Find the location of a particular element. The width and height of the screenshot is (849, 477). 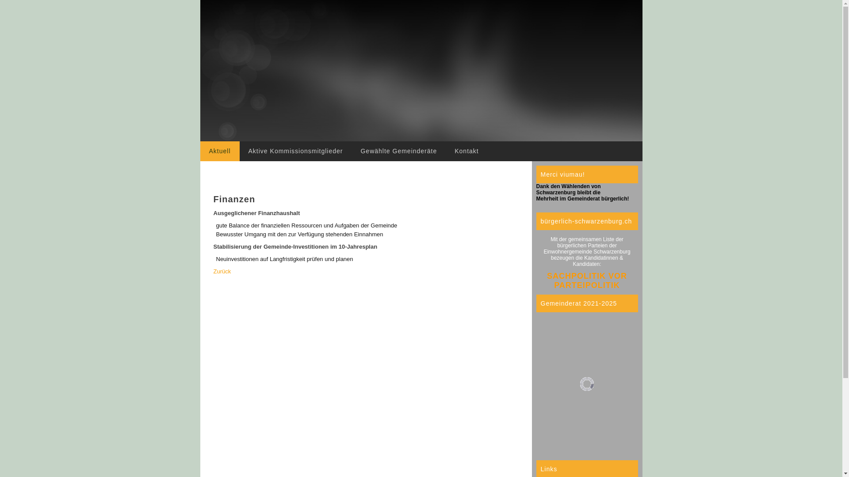

Aktive Kommissionsmitglieder is located at coordinates (296, 151).